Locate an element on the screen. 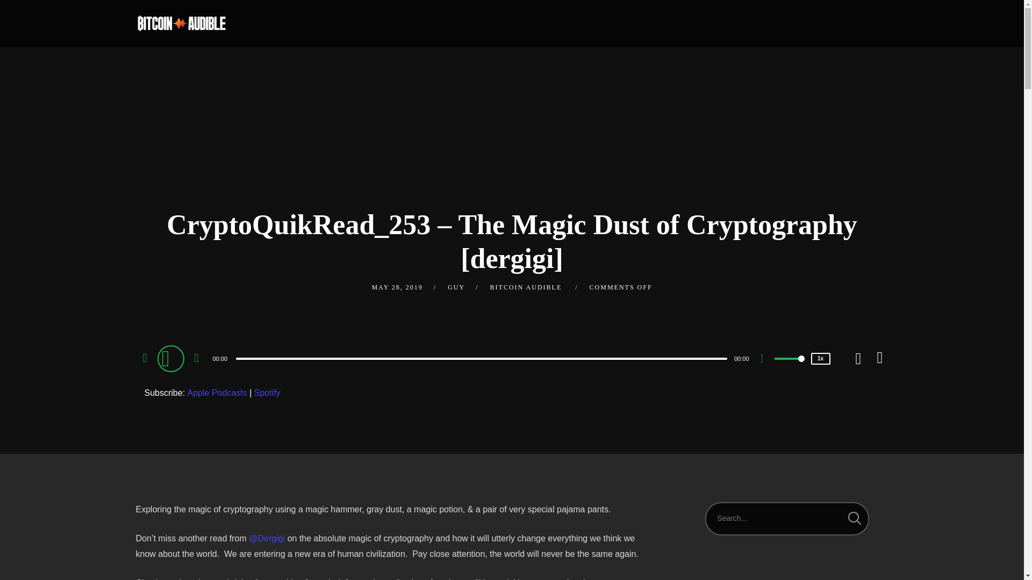  GUY is located at coordinates (456, 287).